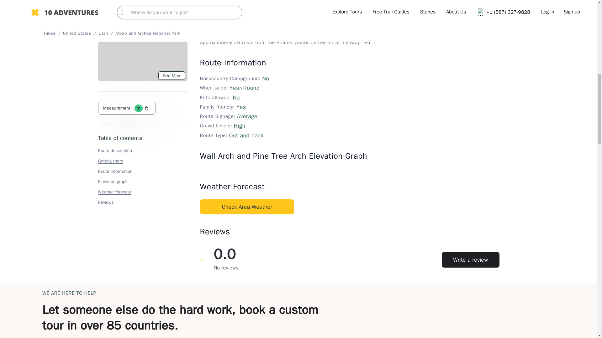  I want to click on Elevation graph, so click(113, 15).